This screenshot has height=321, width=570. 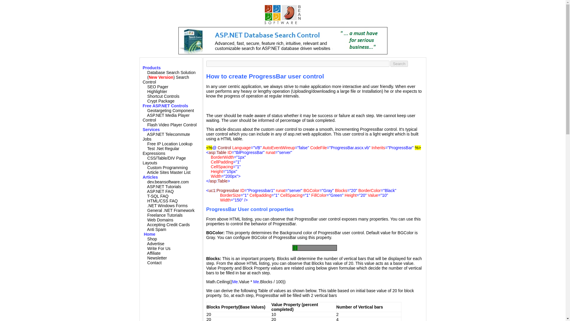 I want to click on Free IP Location Lookup, so click(x=170, y=144).